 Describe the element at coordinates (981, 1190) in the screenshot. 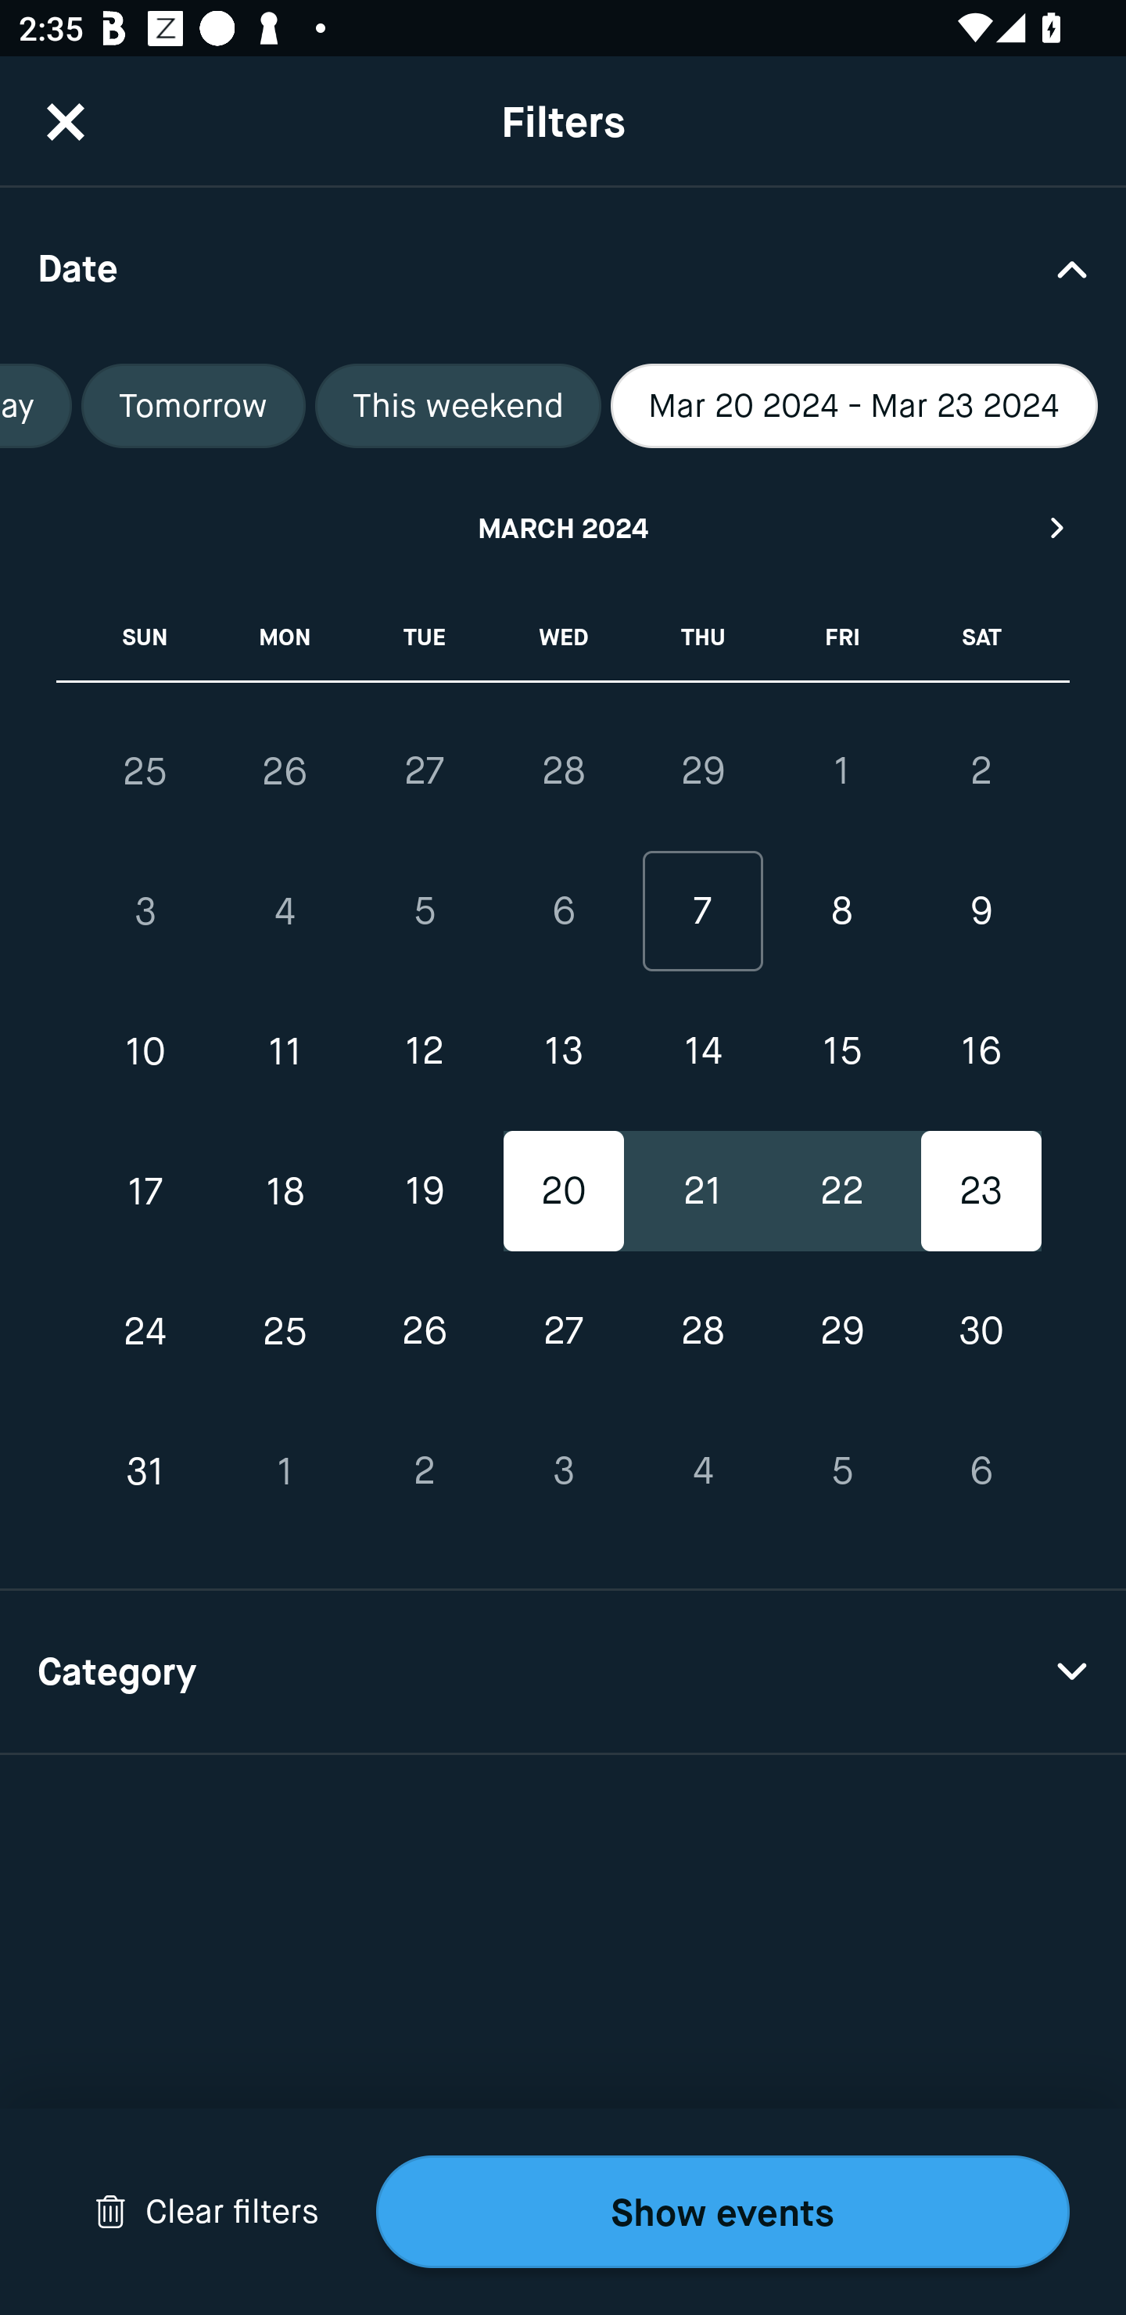

I see `23` at that location.